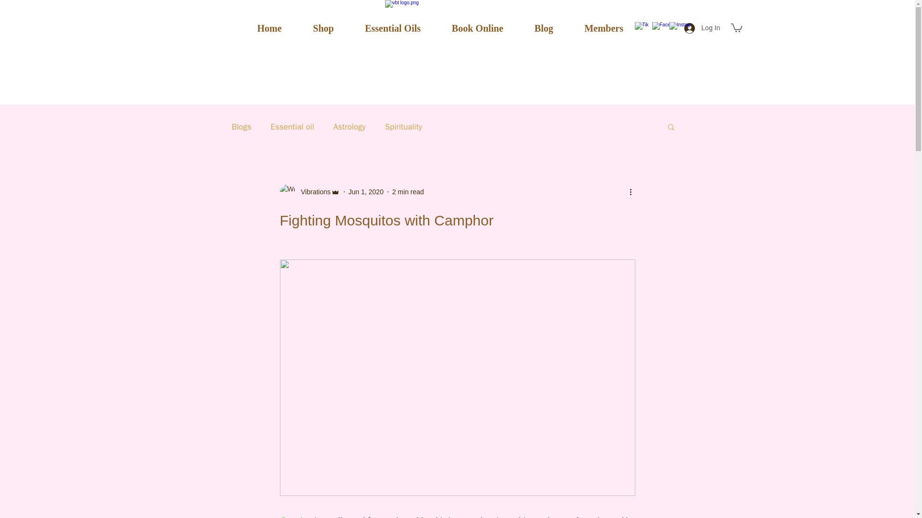 This screenshot has width=922, height=518. I want to click on Jun 1, 2020, so click(366, 192).